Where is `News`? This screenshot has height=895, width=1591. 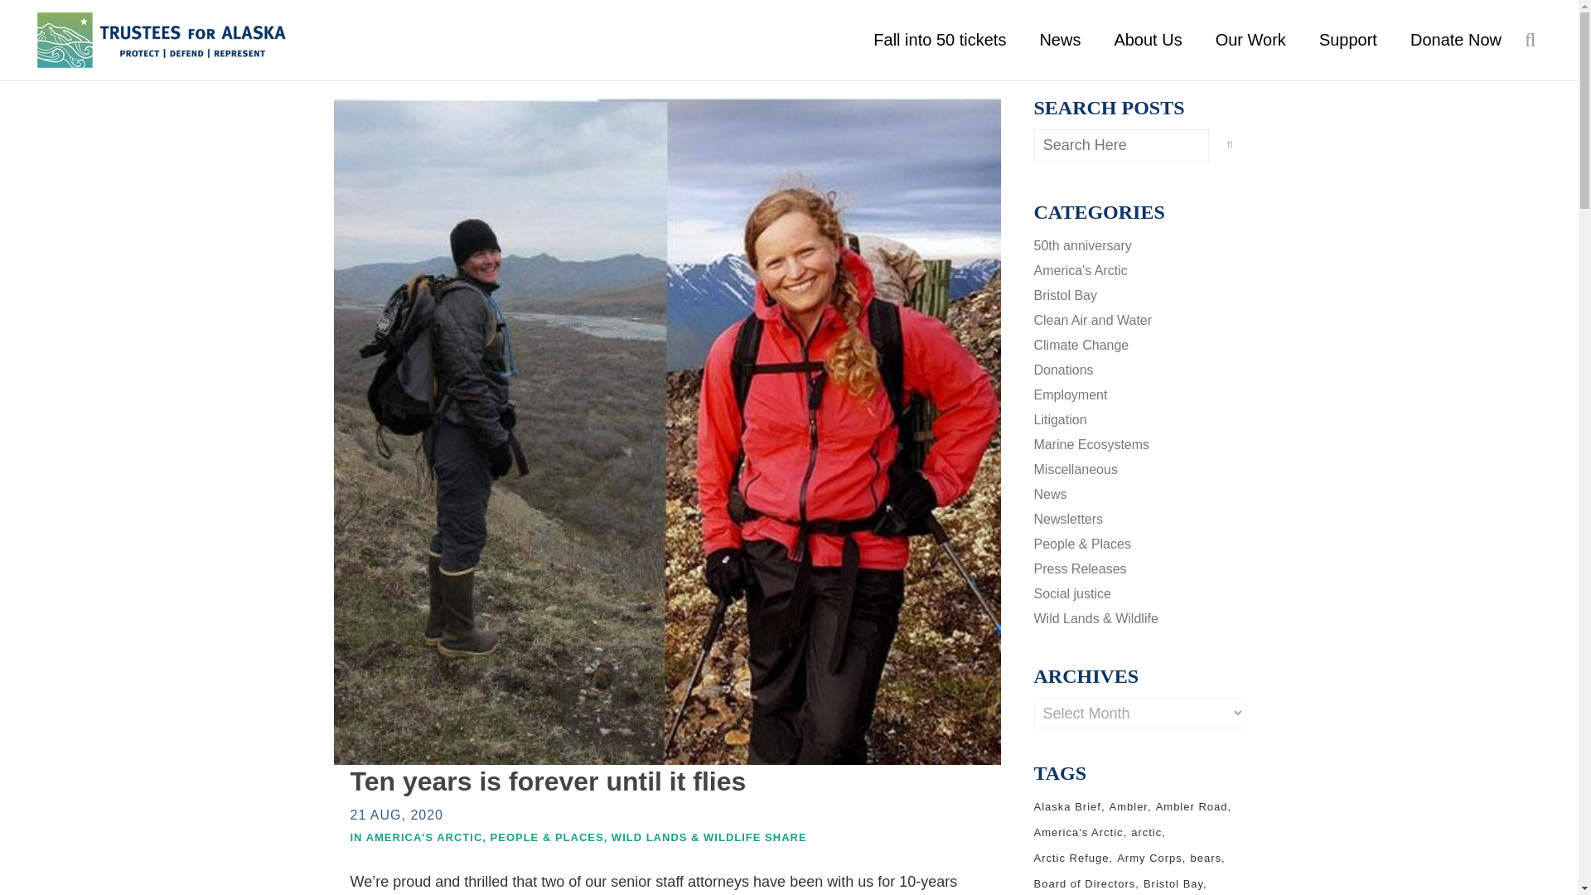 News is located at coordinates (1060, 40).